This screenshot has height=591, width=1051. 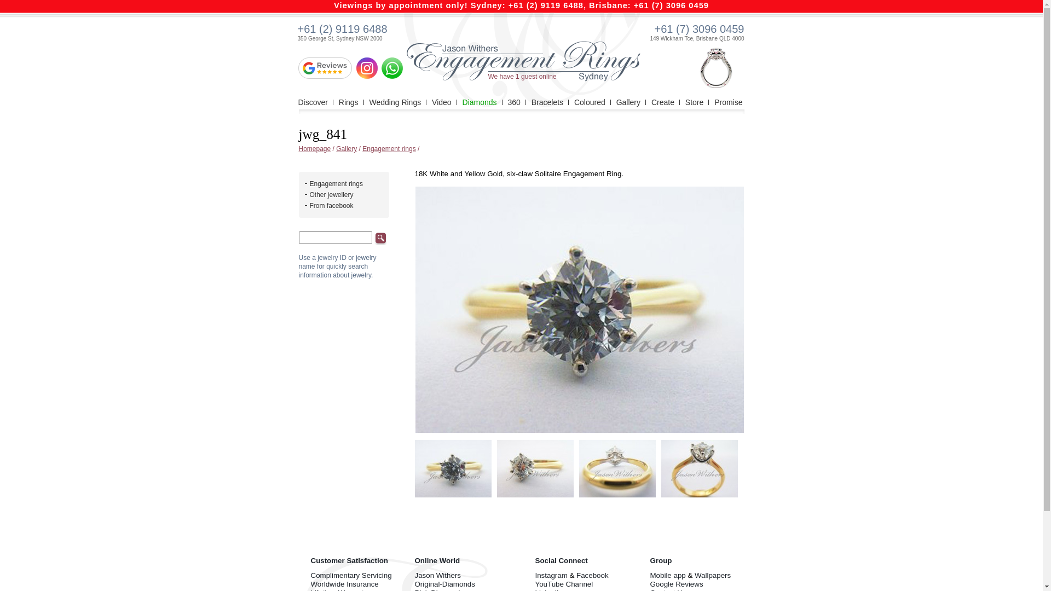 What do you see at coordinates (332, 206) in the screenshot?
I see `From facebook` at bounding box center [332, 206].